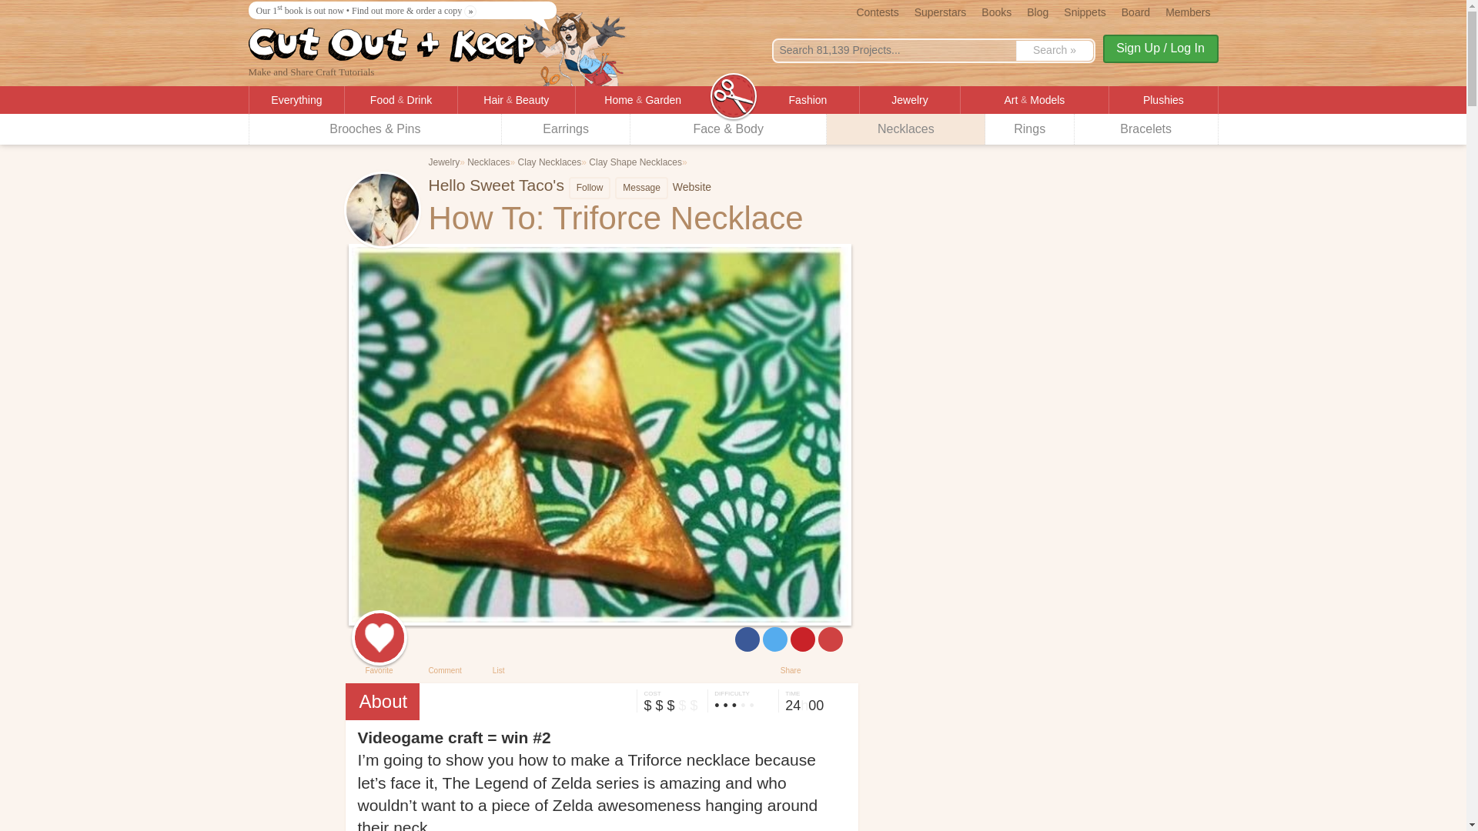 The image size is (1478, 831). I want to click on Share this project on Facebook, so click(747, 639).